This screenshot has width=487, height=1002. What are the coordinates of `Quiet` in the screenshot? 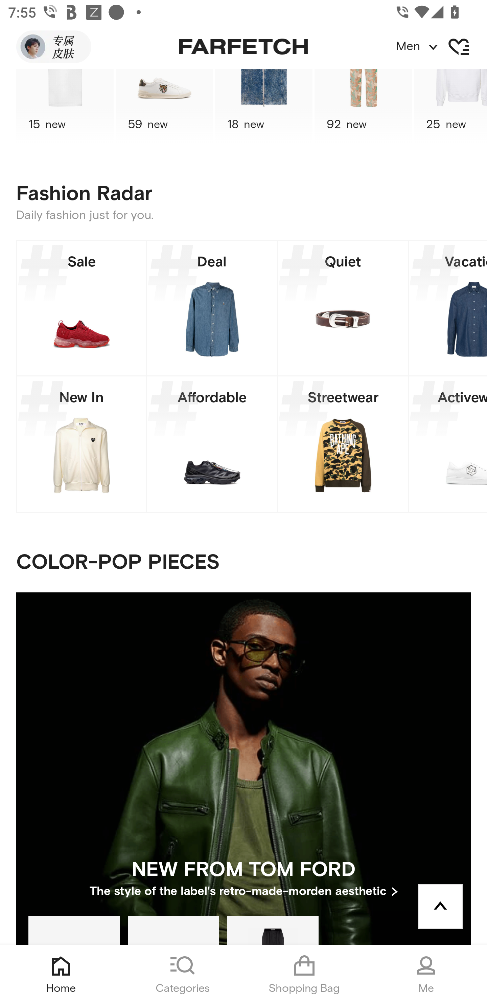 It's located at (343, 308).